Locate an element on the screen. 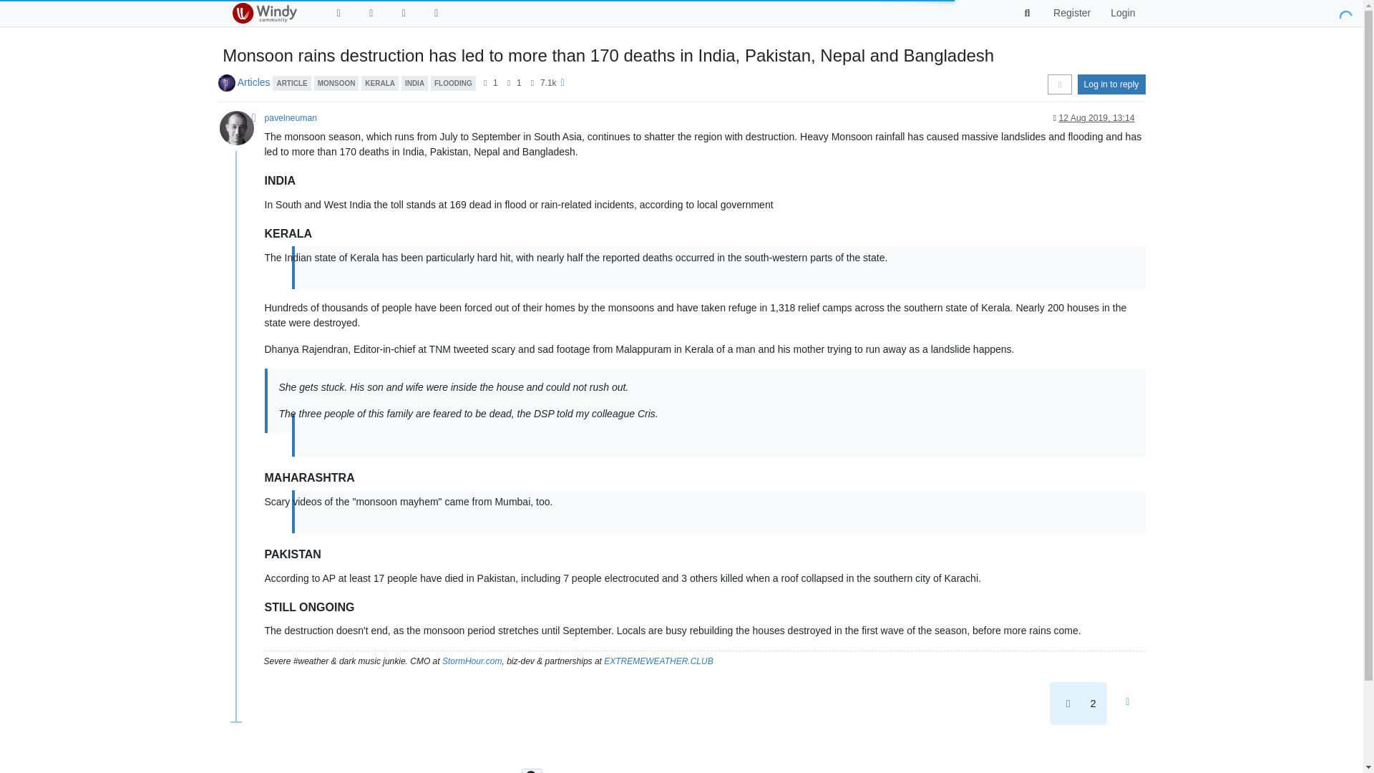  12 Aug 2019, 13:14 is located at coordinates (1096, 117).